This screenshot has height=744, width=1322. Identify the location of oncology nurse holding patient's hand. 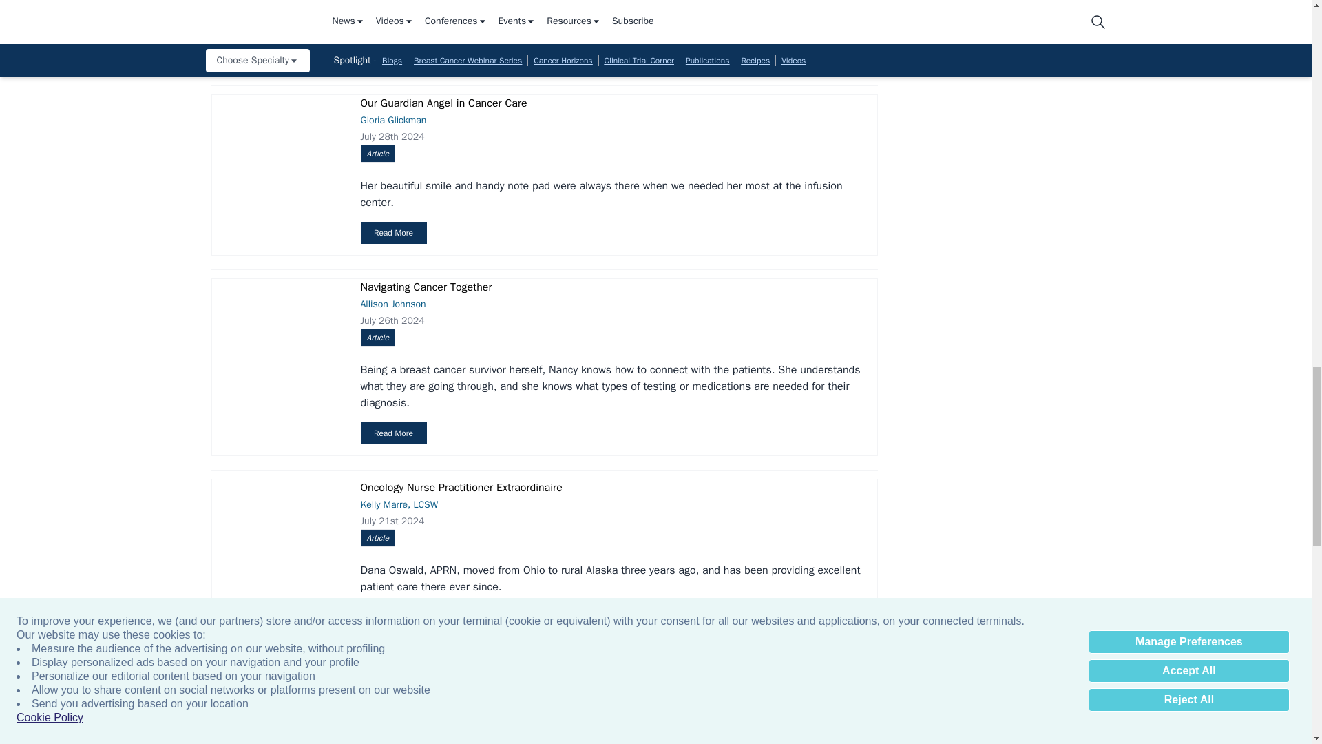
(277, 521).